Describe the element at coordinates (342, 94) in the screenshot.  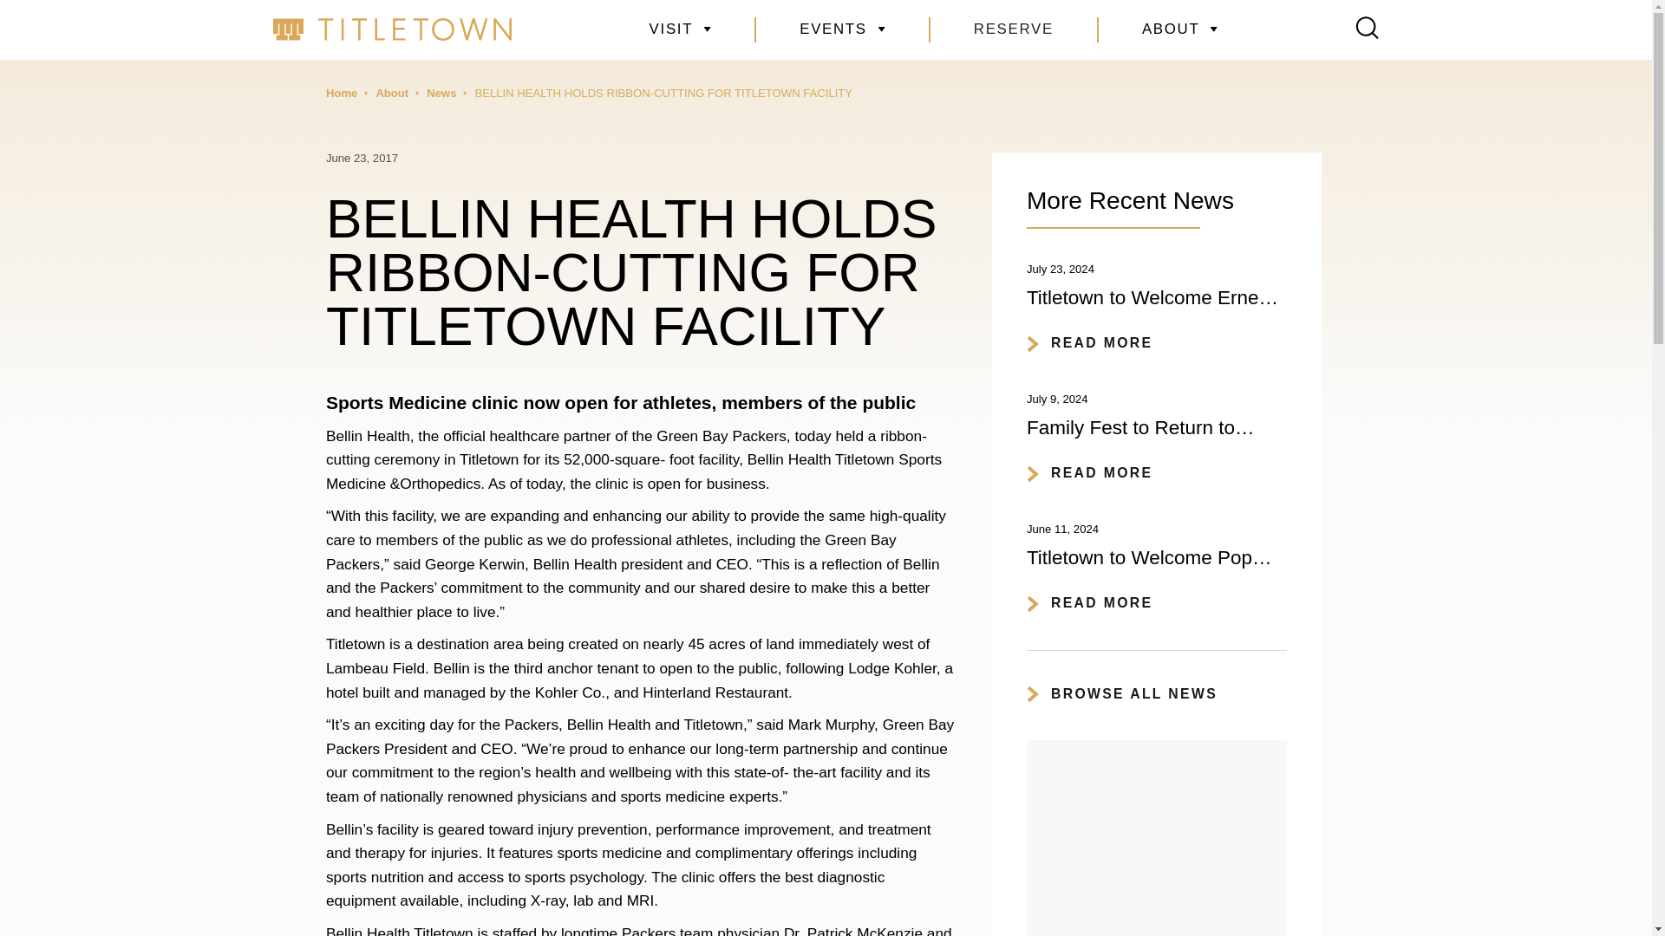
I see `Home` at that location.